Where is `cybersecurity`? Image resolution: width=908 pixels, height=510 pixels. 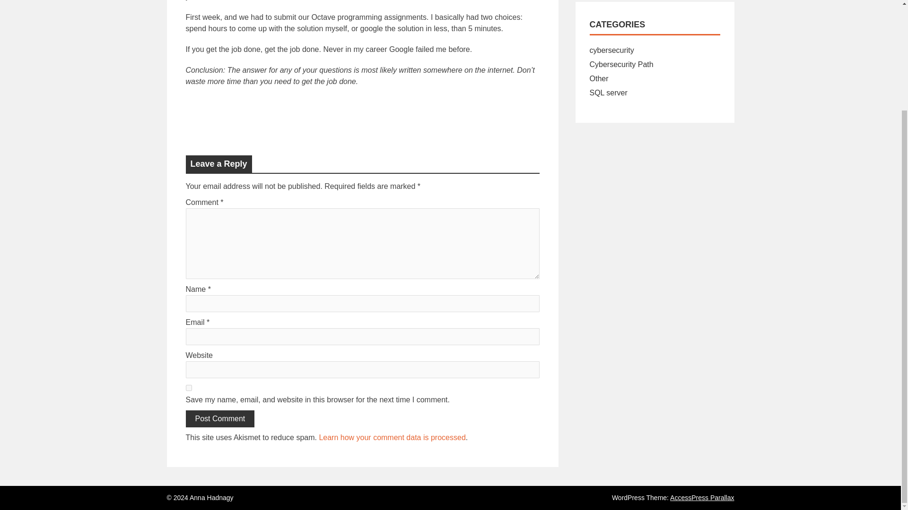
cybersecurity is located at coordinates (611, 50).